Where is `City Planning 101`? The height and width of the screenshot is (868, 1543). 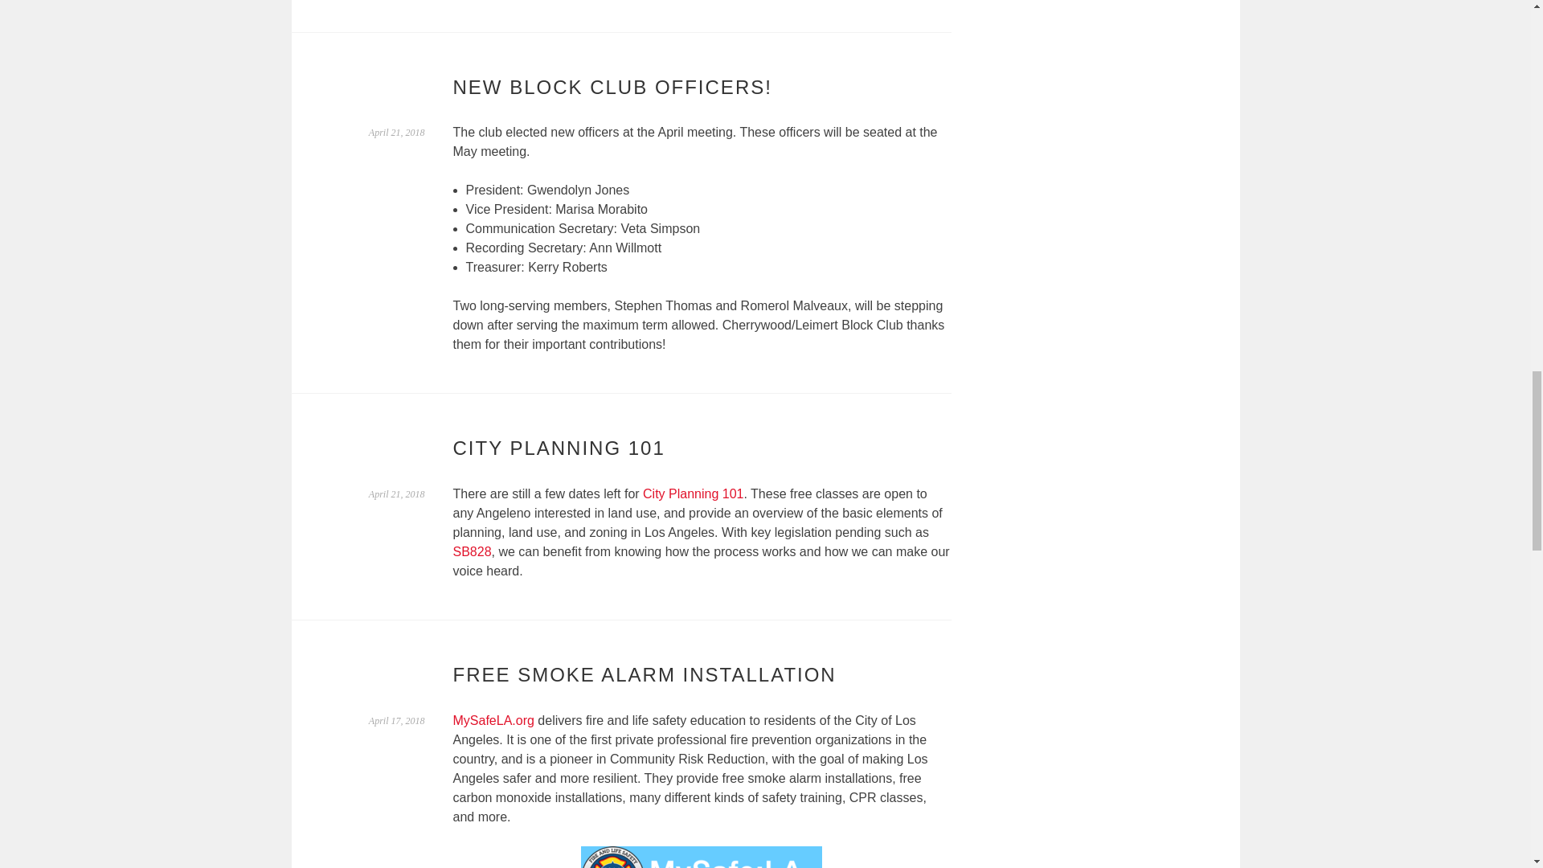 City Planning 101 is located at coordinates (693, 493).